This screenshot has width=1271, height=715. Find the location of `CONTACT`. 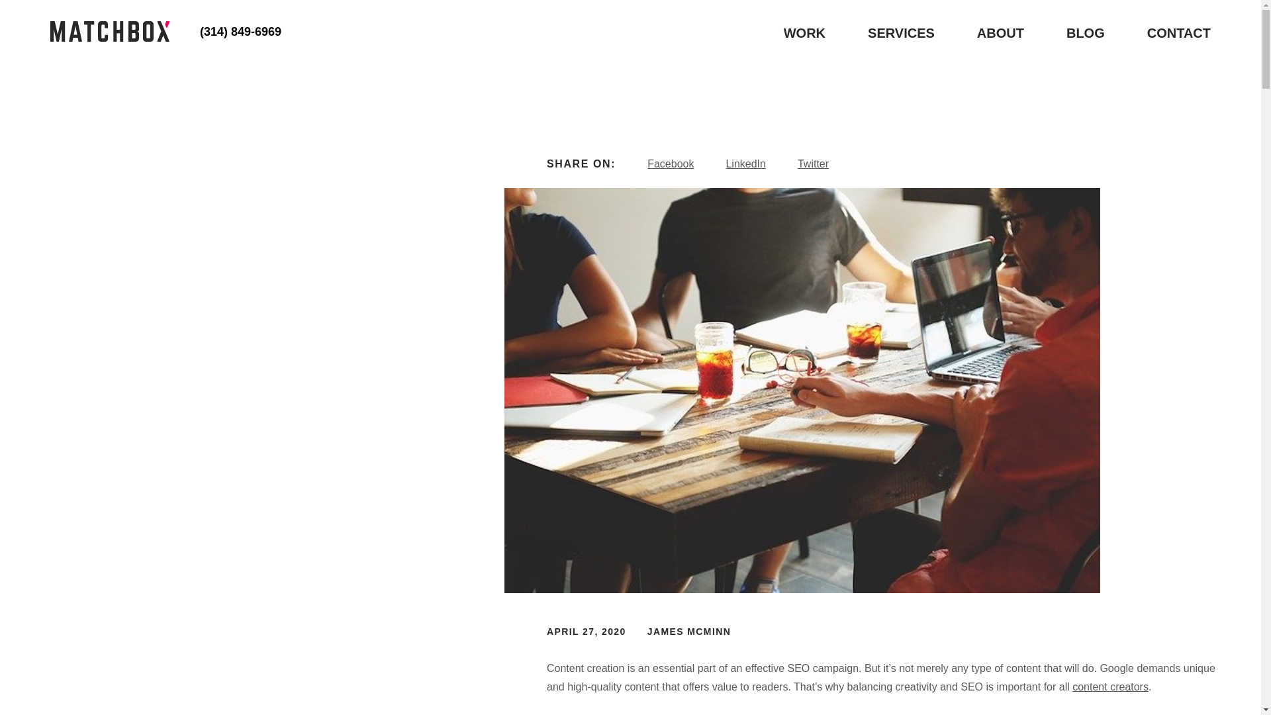

CONTACT is located at coordinates (1179, 32).